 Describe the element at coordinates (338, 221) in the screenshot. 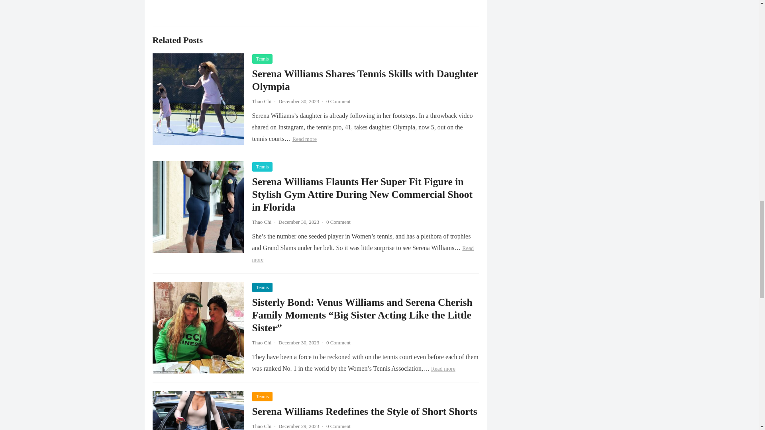

I see `0 Comment` at that location.